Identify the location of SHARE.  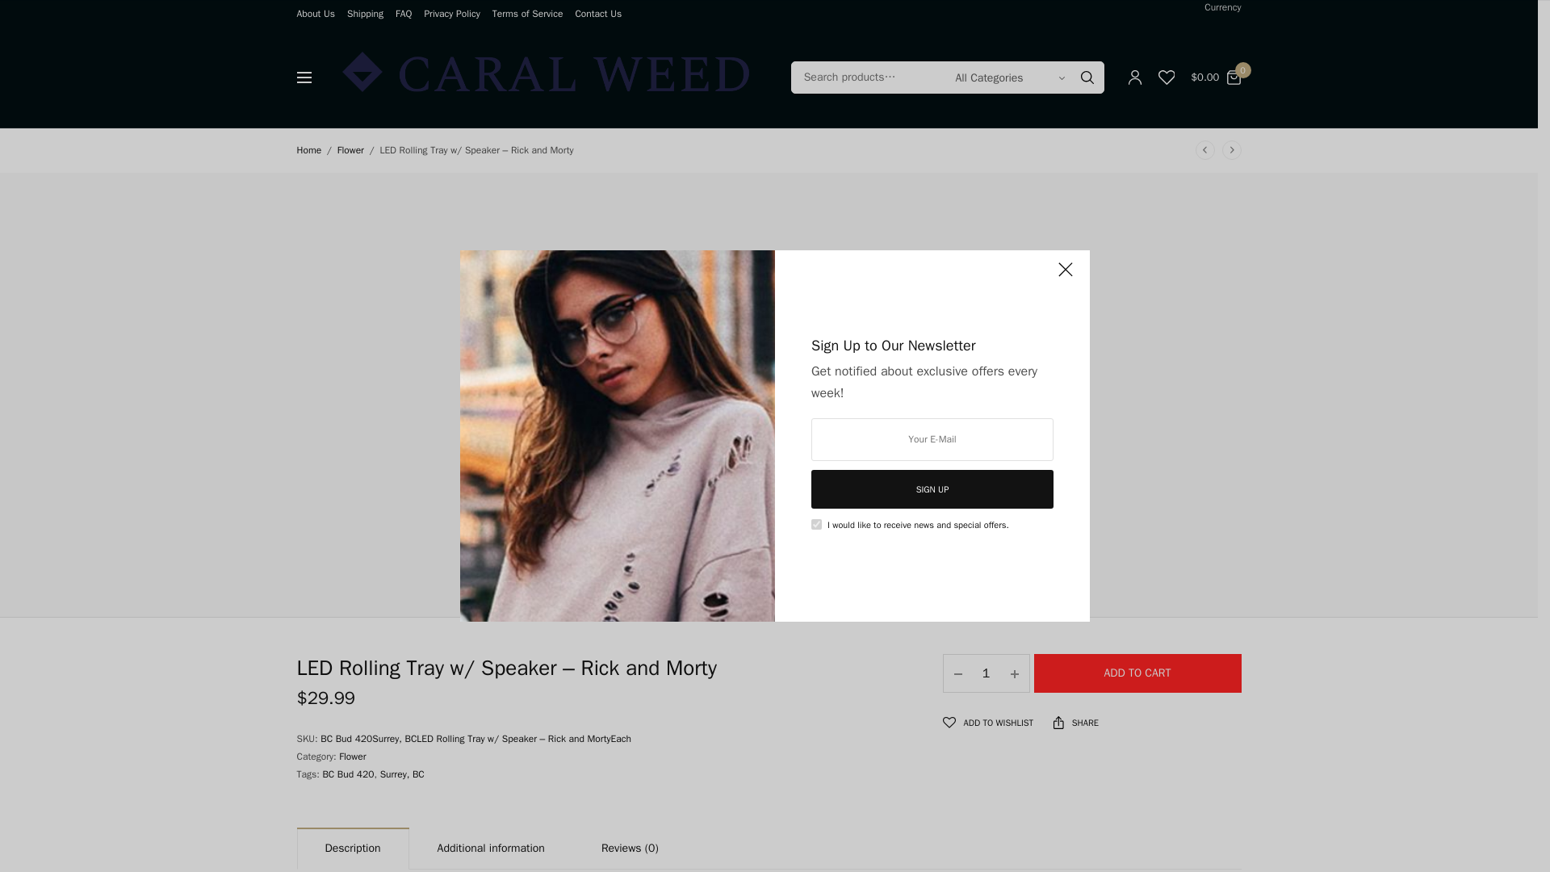
(1076, 722).